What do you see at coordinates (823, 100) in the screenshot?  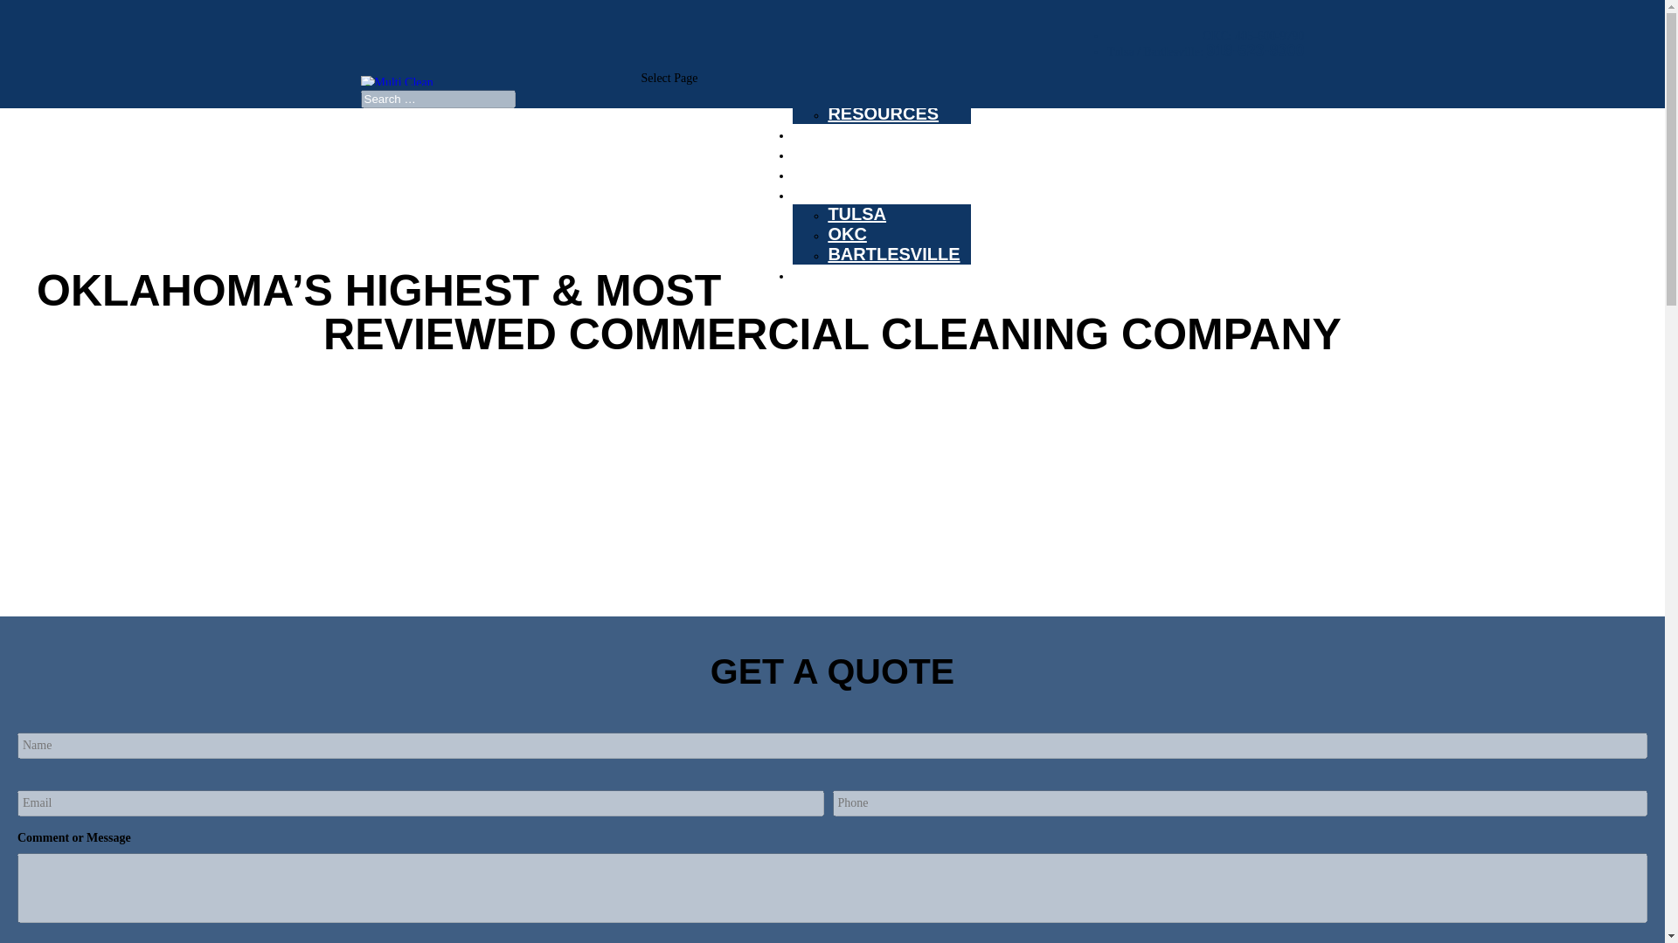 I see `ABOUT` at bounding box center [823, 100].